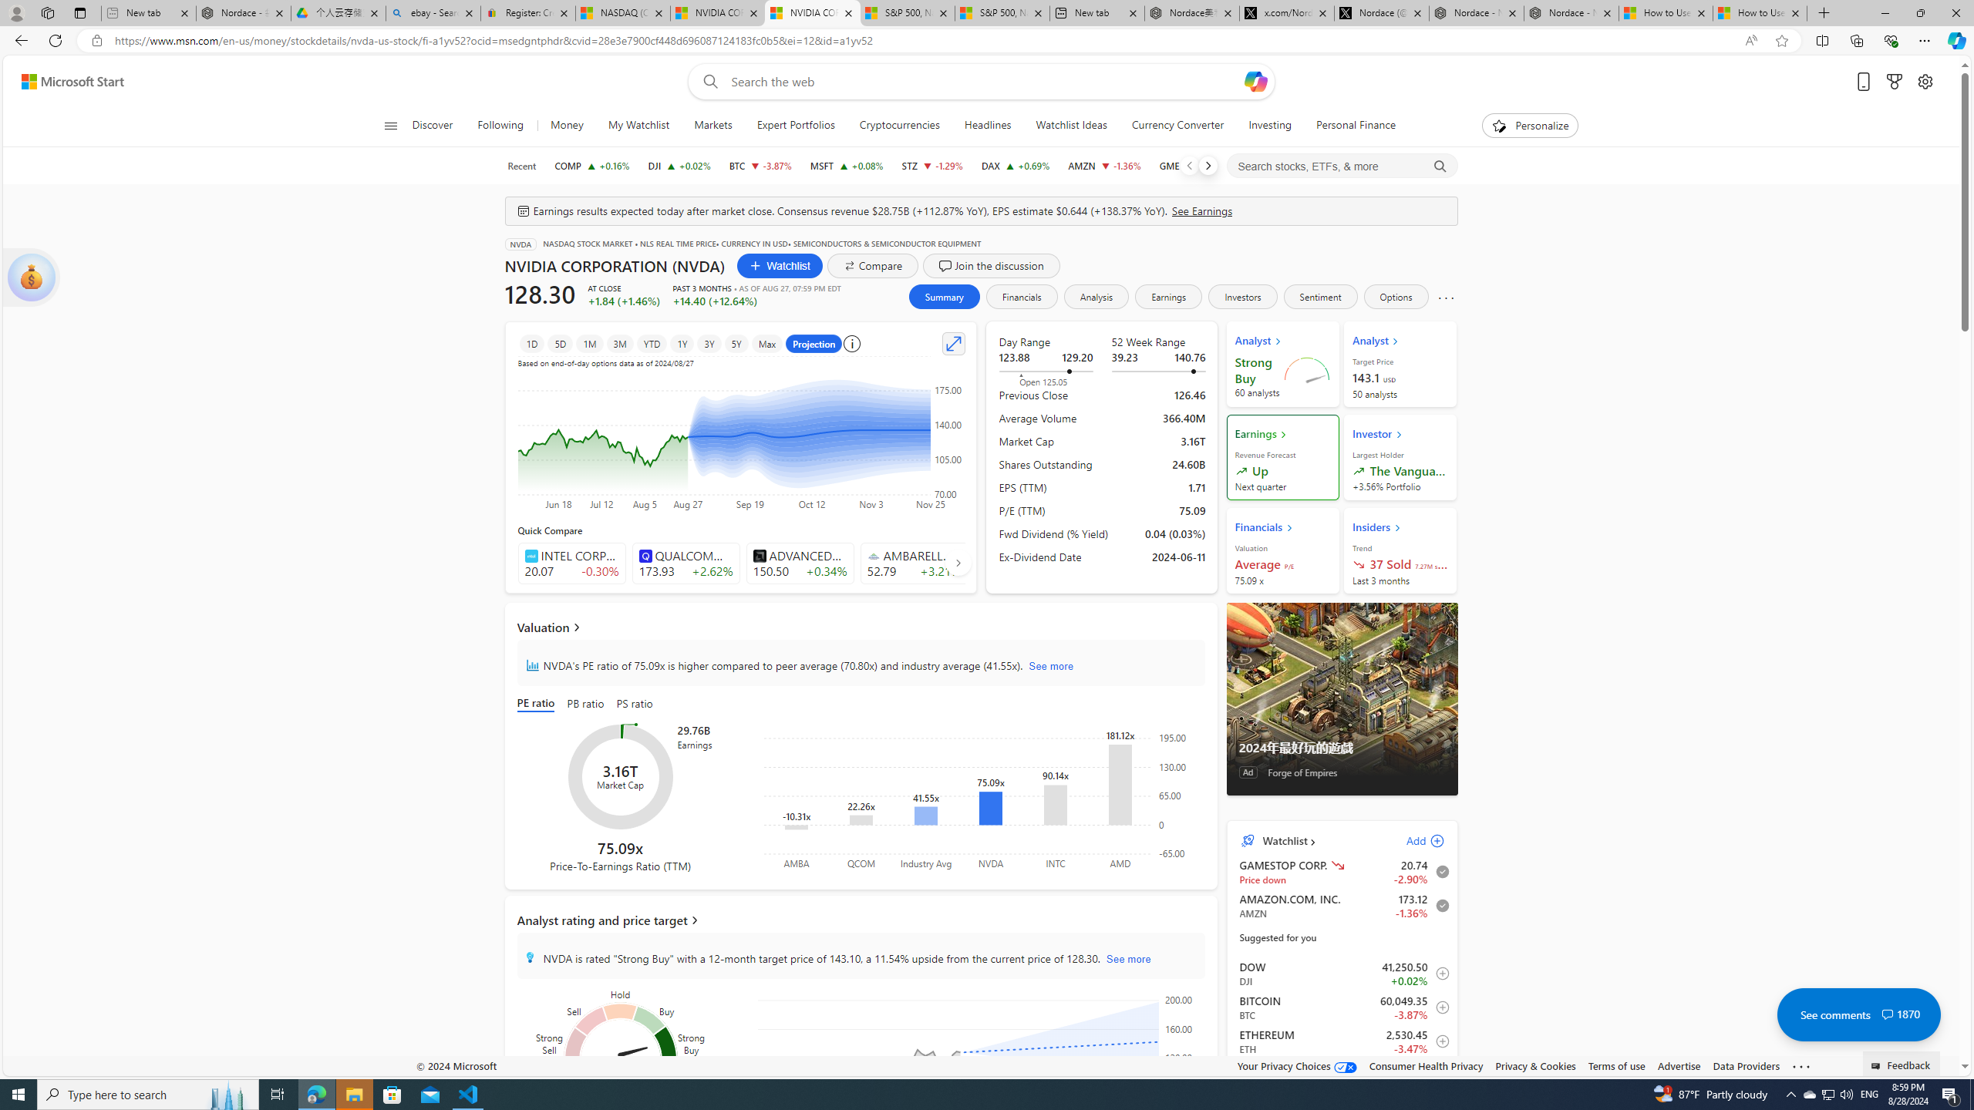 The height and width of the screenshot is (1110, 1974). Describe the element at coordinates (1320, 296) in the screenshot. I see `Sentiment` at that location.